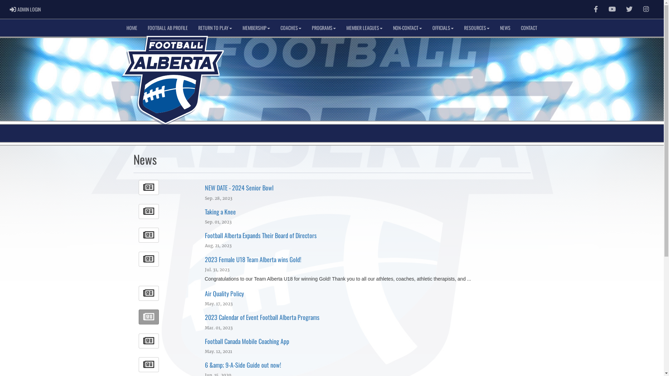 This screenshot has width=669, height=376. I want to click on watch, so click(612, 9).